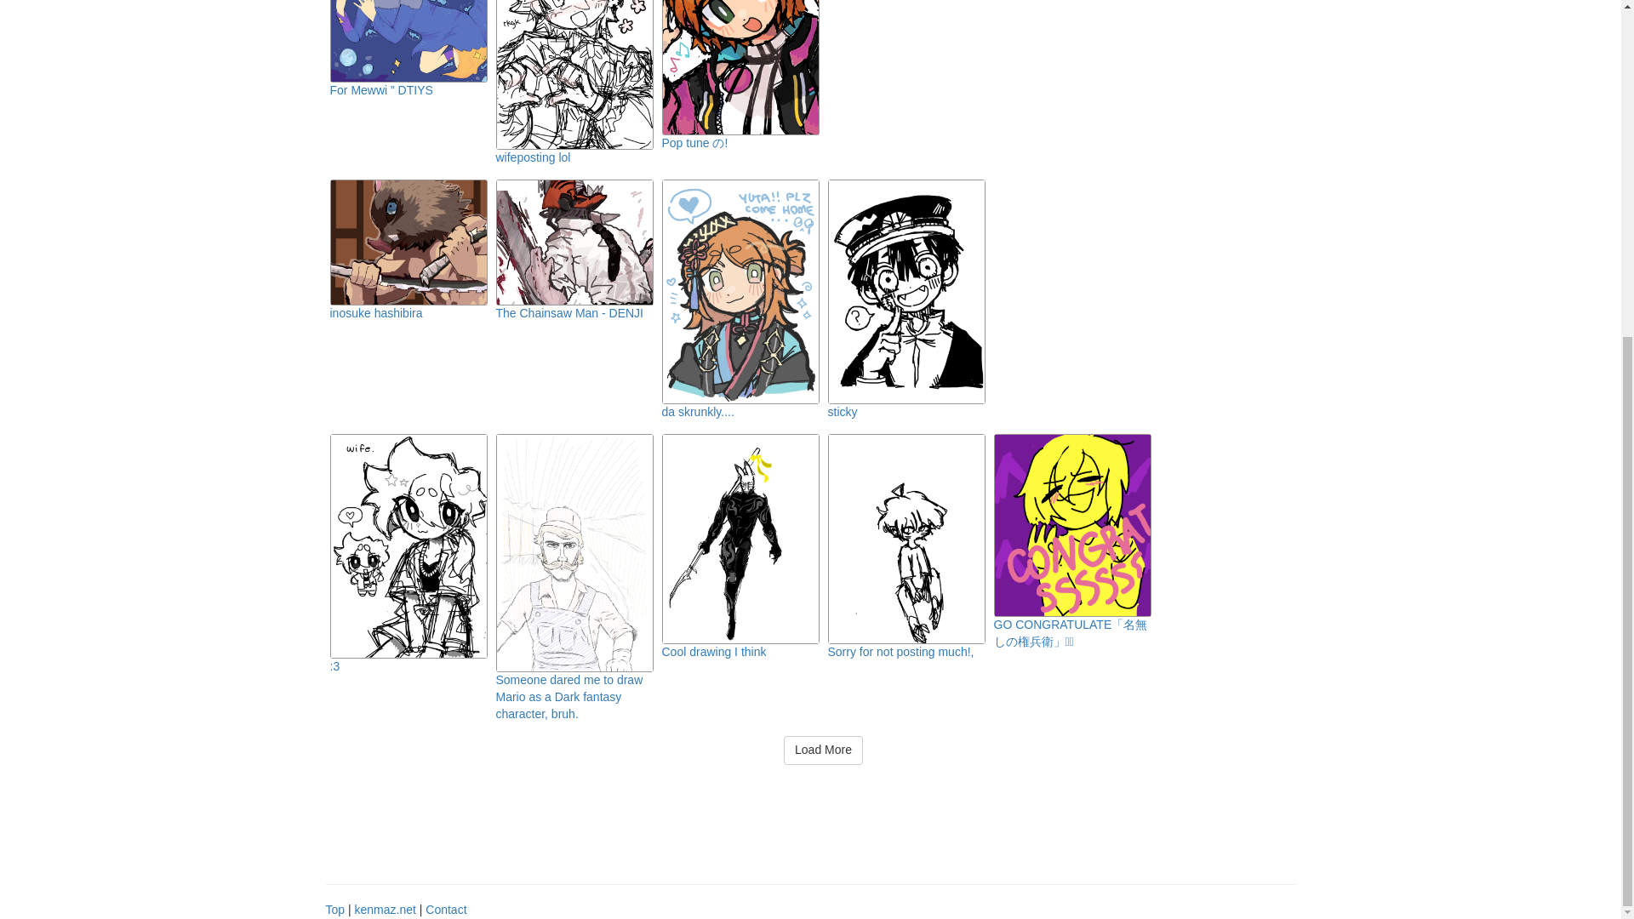  What do you see at coordinates (698, 412) in the screenshot?
I see `da skrunkly....` at bounding box center [698, 412].